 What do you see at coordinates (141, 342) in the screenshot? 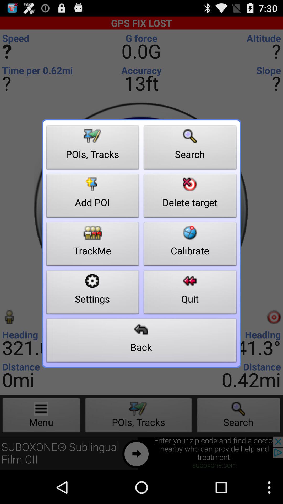
I see `turn on button below settings button` at bounding box center [141, 342].